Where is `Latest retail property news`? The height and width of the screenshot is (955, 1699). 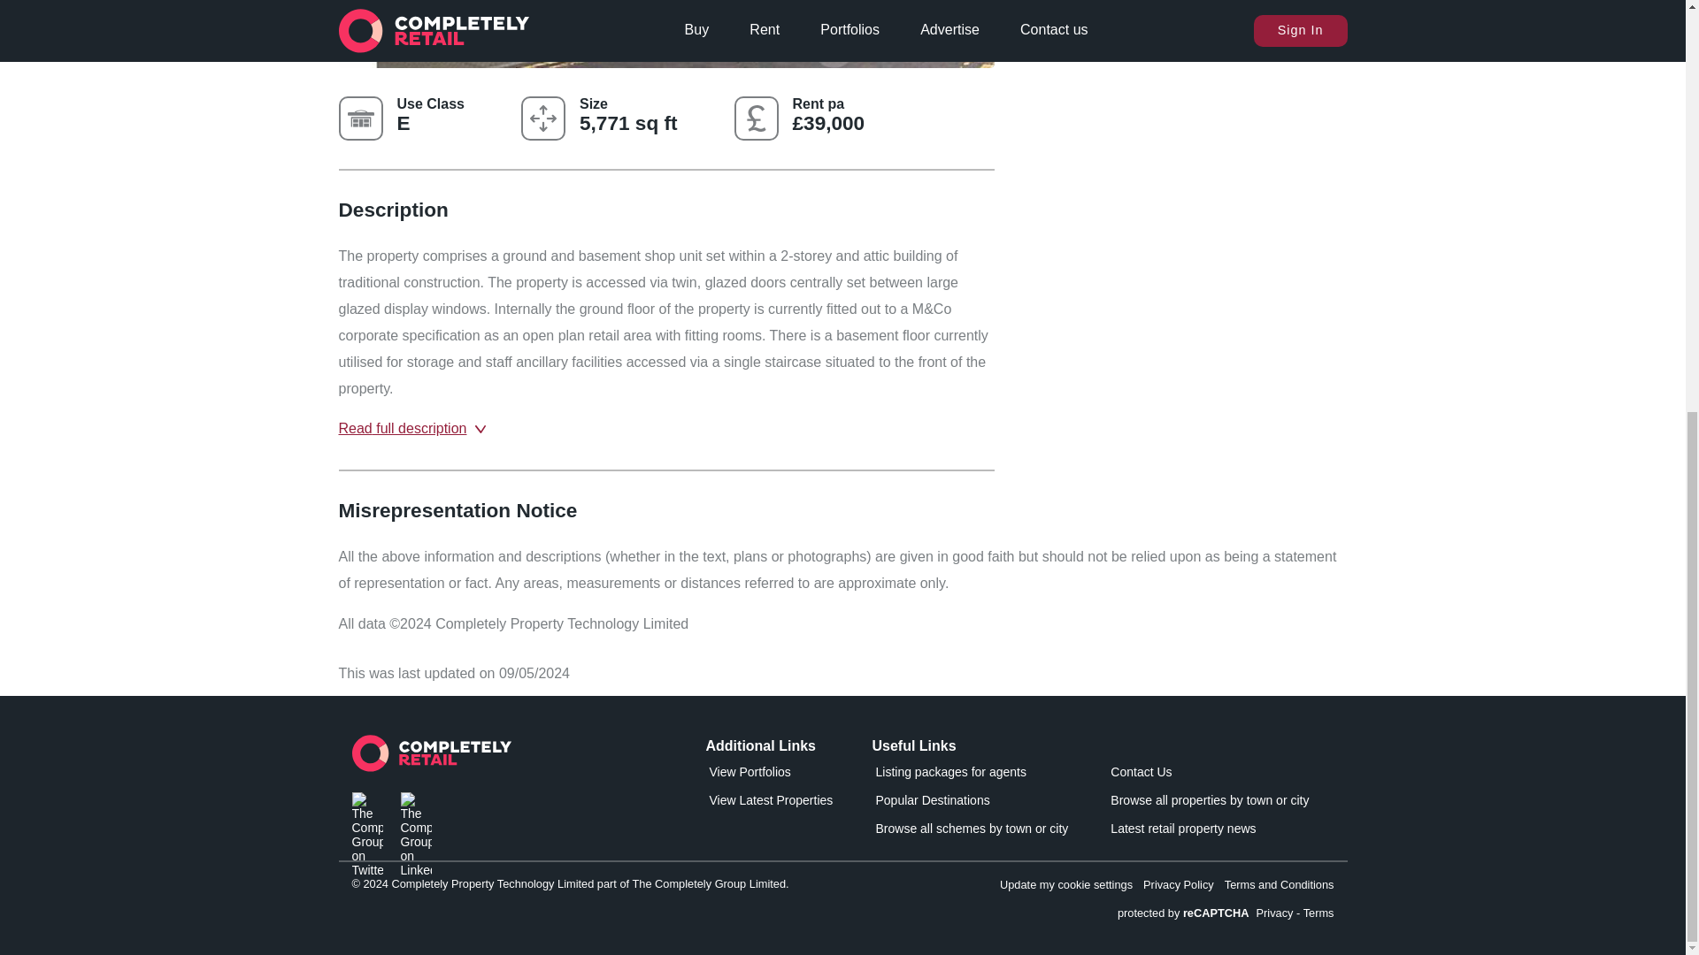
Latest retail property news is located at coordinates (1209, 831).